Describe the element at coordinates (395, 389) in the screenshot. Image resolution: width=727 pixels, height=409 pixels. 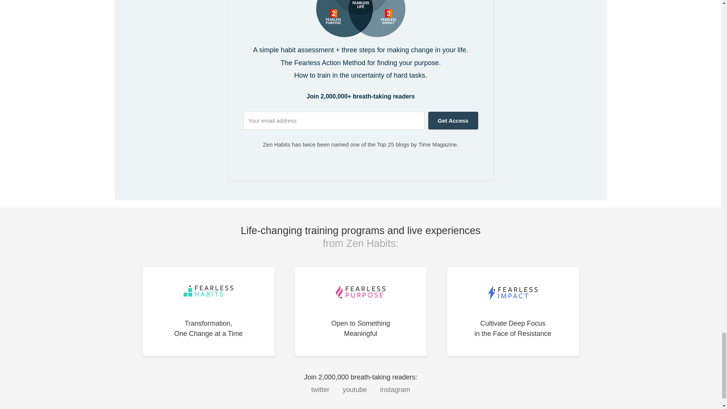
I see `instagram` at that location.